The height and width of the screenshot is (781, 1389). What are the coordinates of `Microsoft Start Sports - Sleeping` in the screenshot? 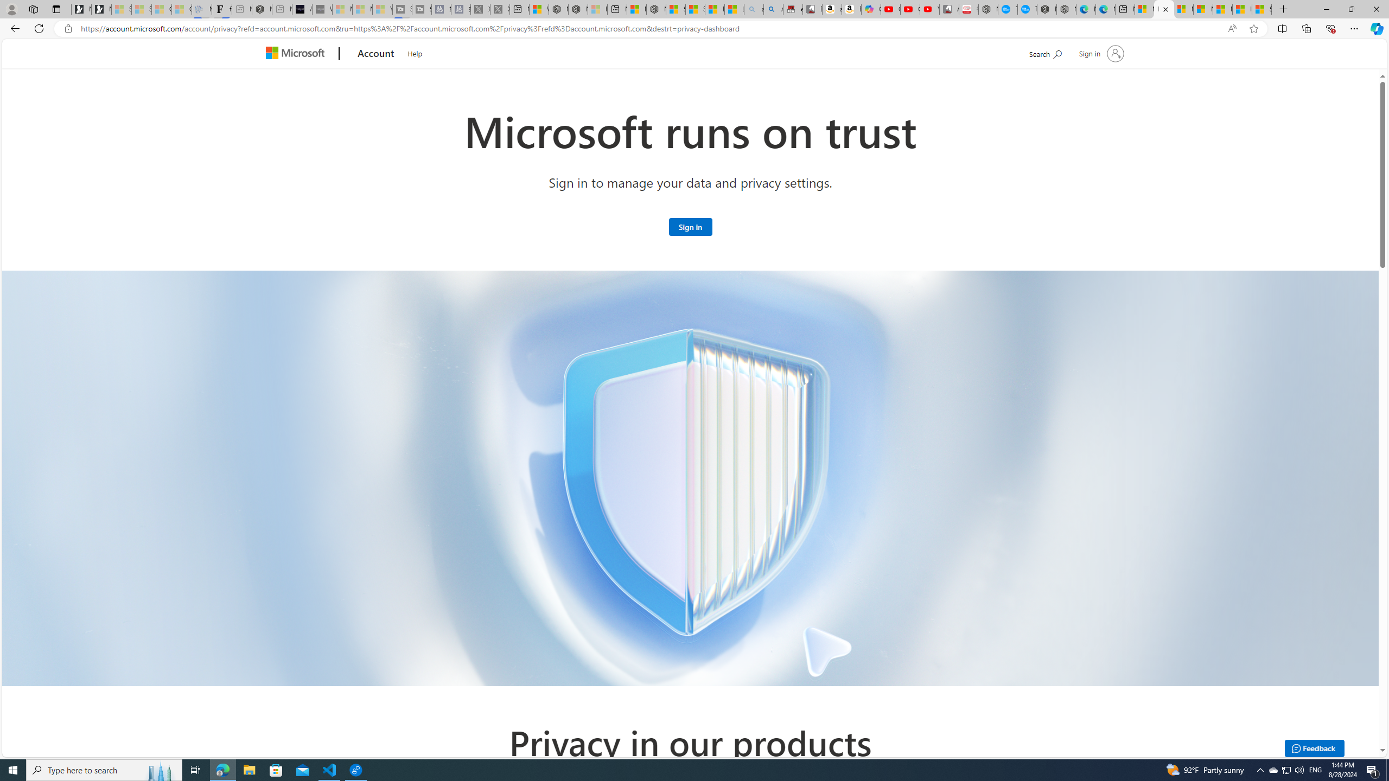 It's located at (342, 9).